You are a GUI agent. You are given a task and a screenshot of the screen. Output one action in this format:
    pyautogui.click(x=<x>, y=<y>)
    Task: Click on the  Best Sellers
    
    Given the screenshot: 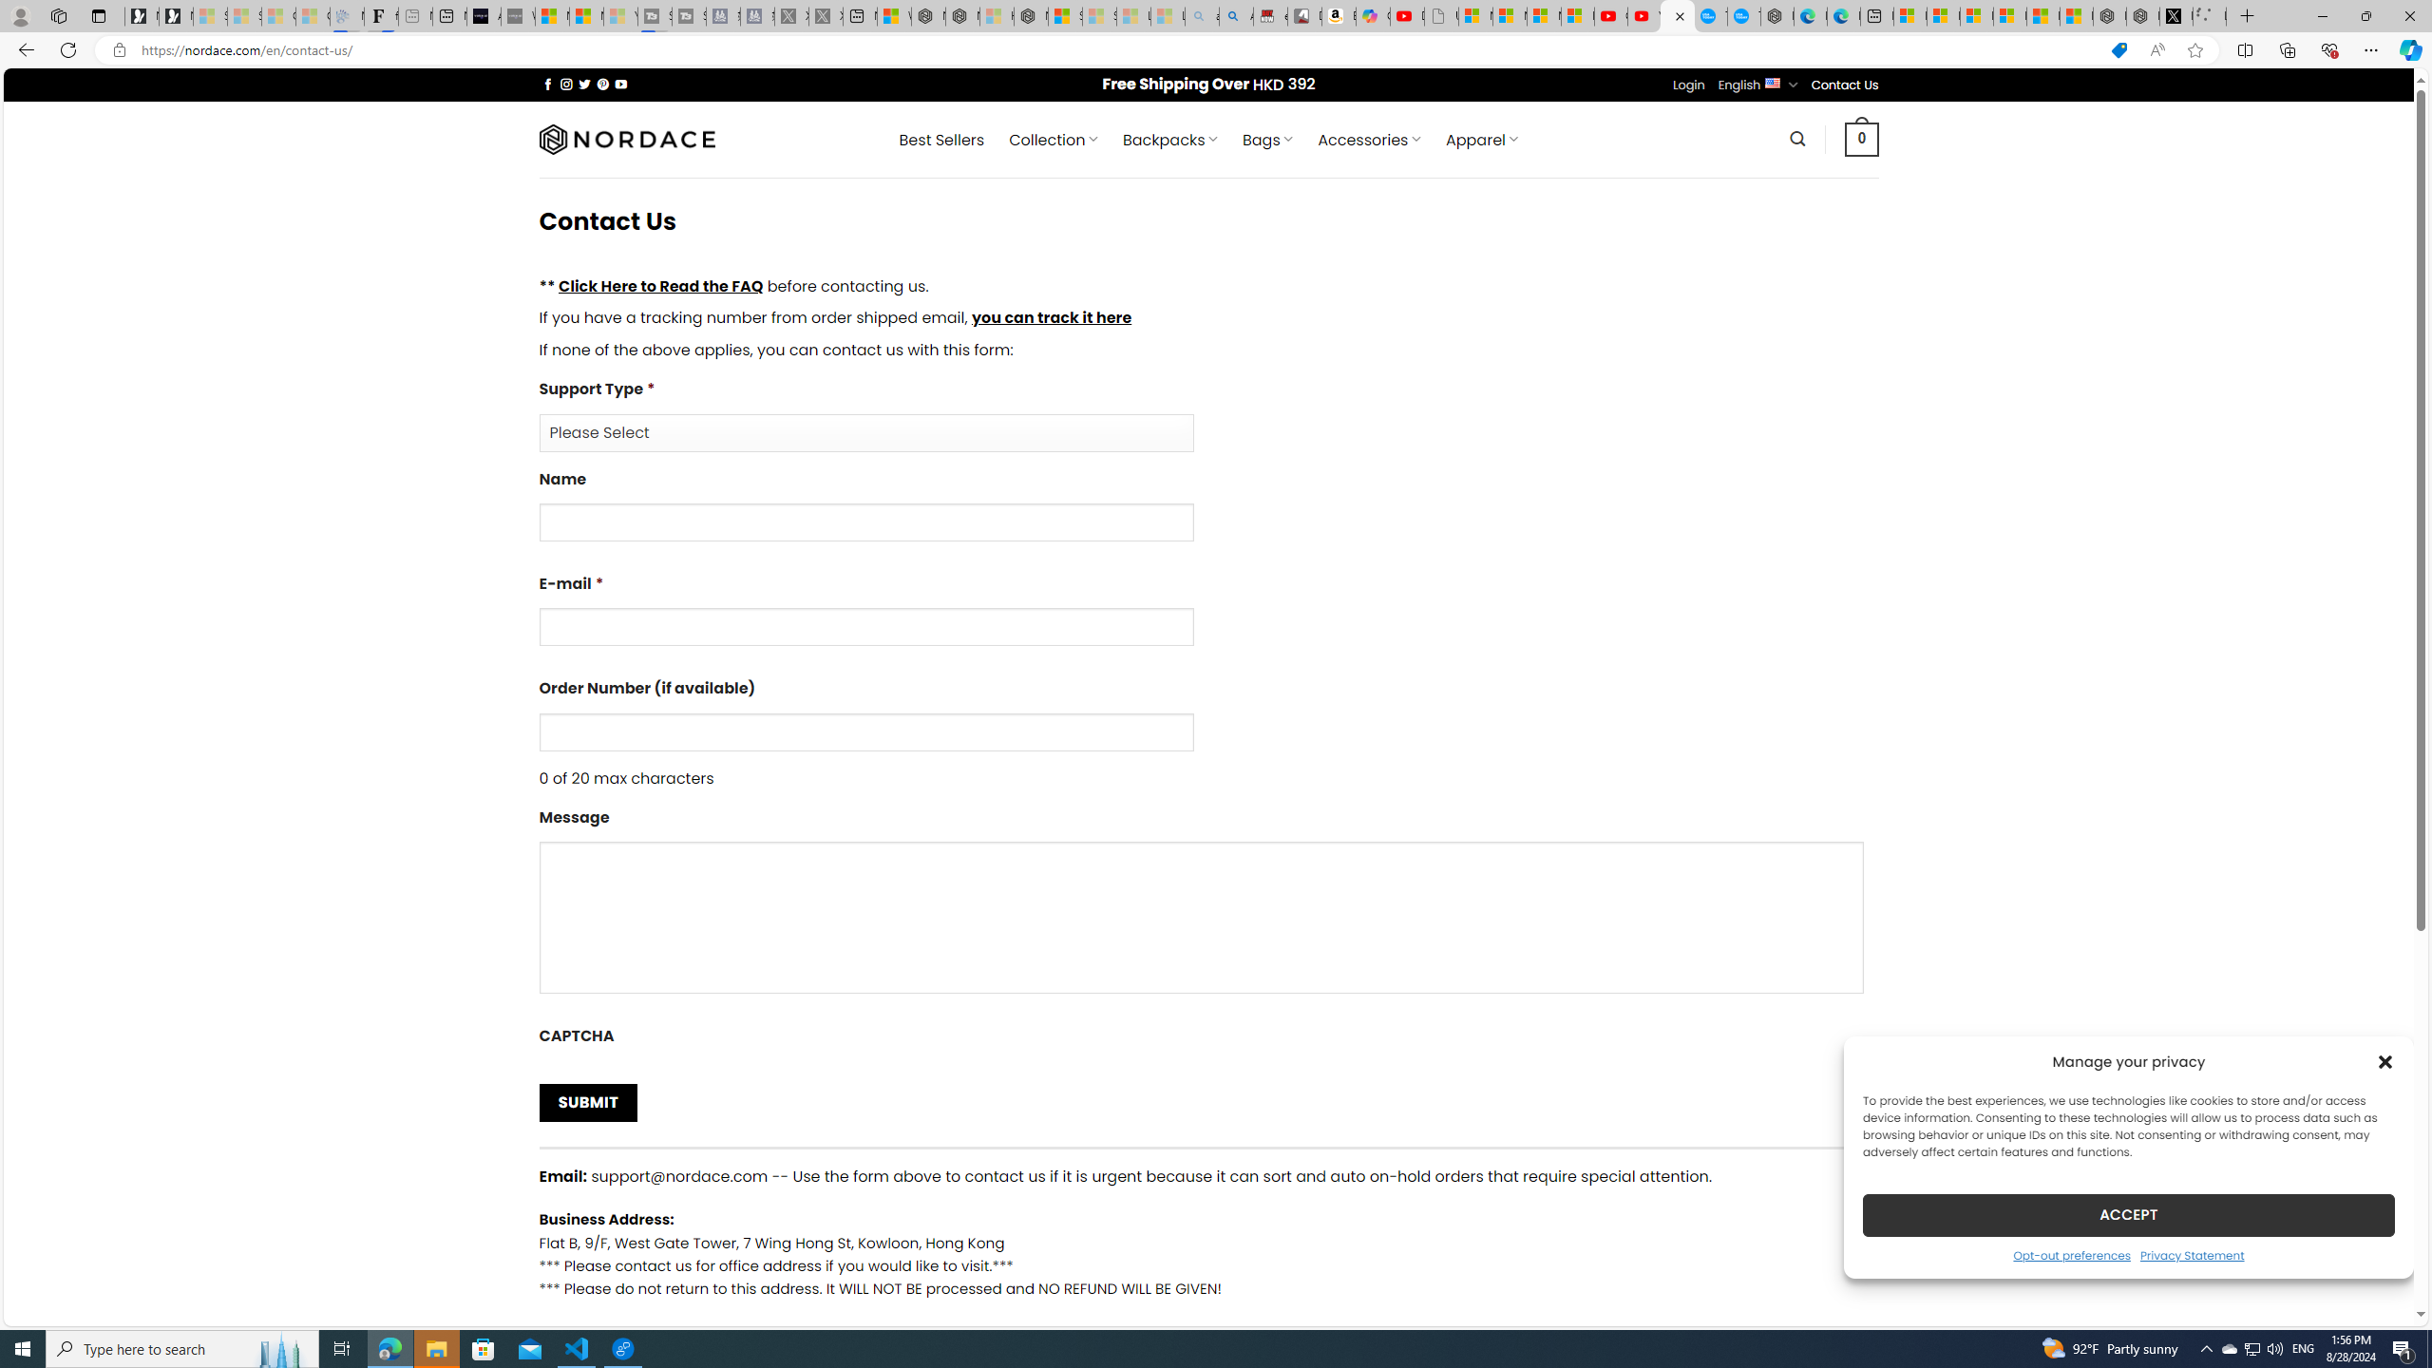 What is the action you would take?
    pyautogui.click(x=942, y=140)
    